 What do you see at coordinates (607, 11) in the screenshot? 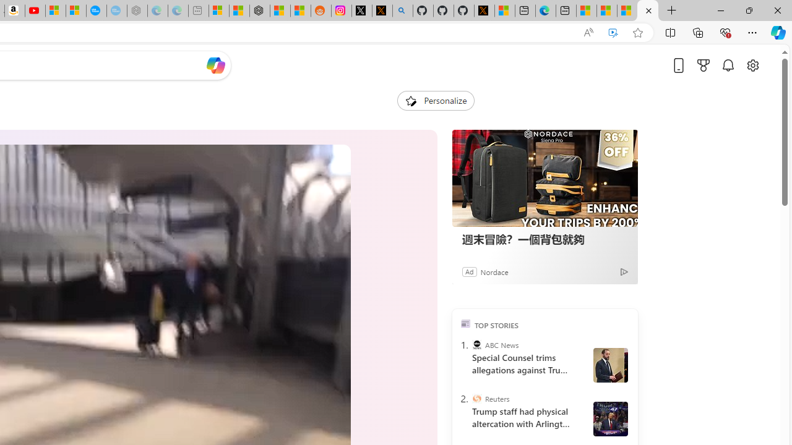
I see `MSNBC - MSN` at bounding box center [607, 11].